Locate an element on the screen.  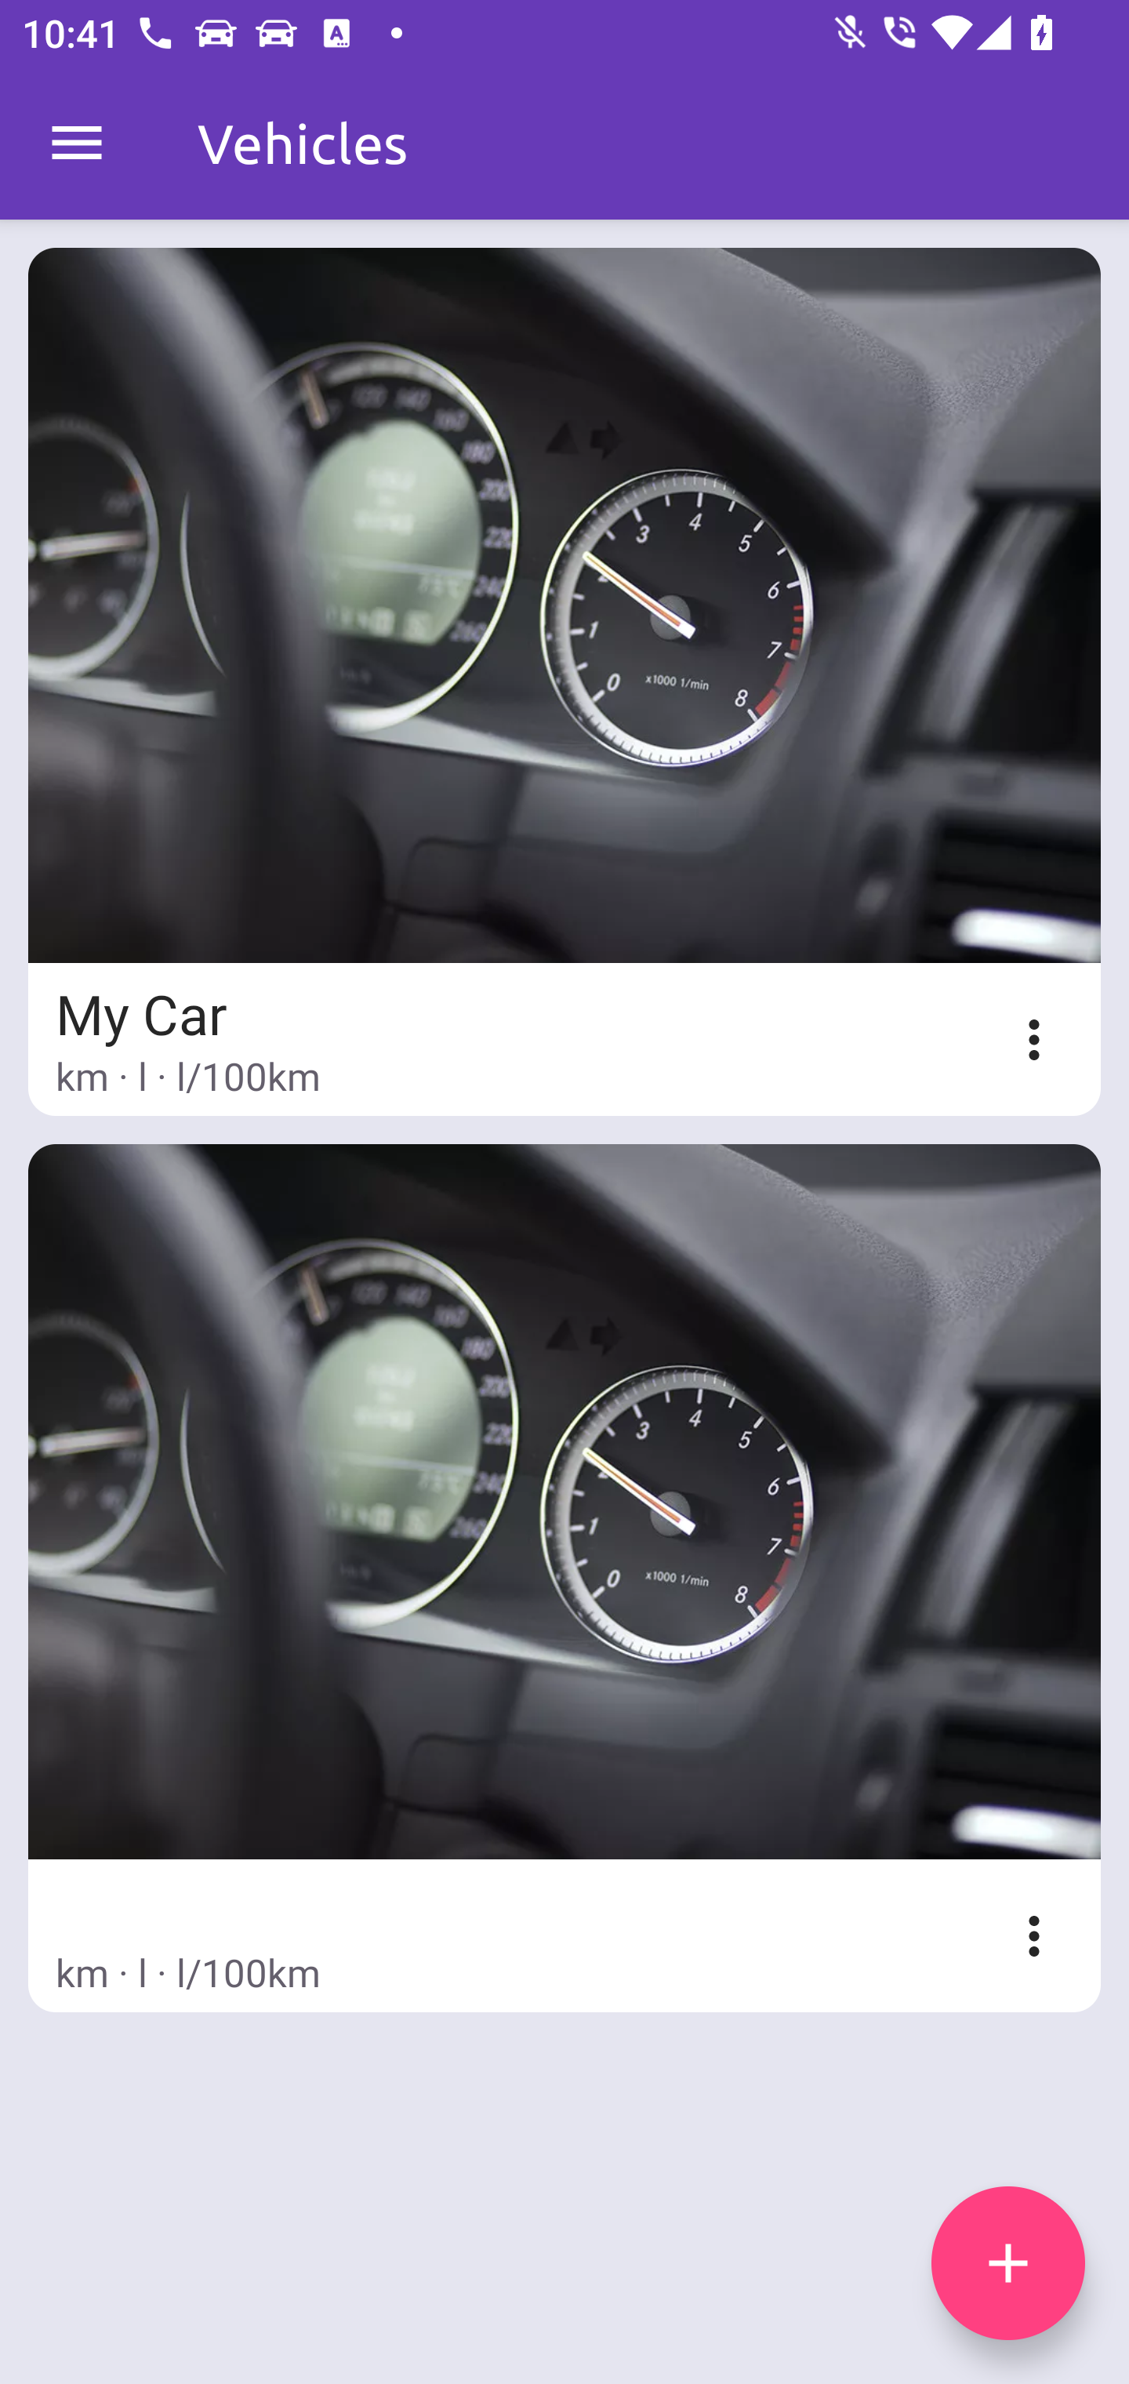
km · l · l/100km is located at coordinates (564, 1578).